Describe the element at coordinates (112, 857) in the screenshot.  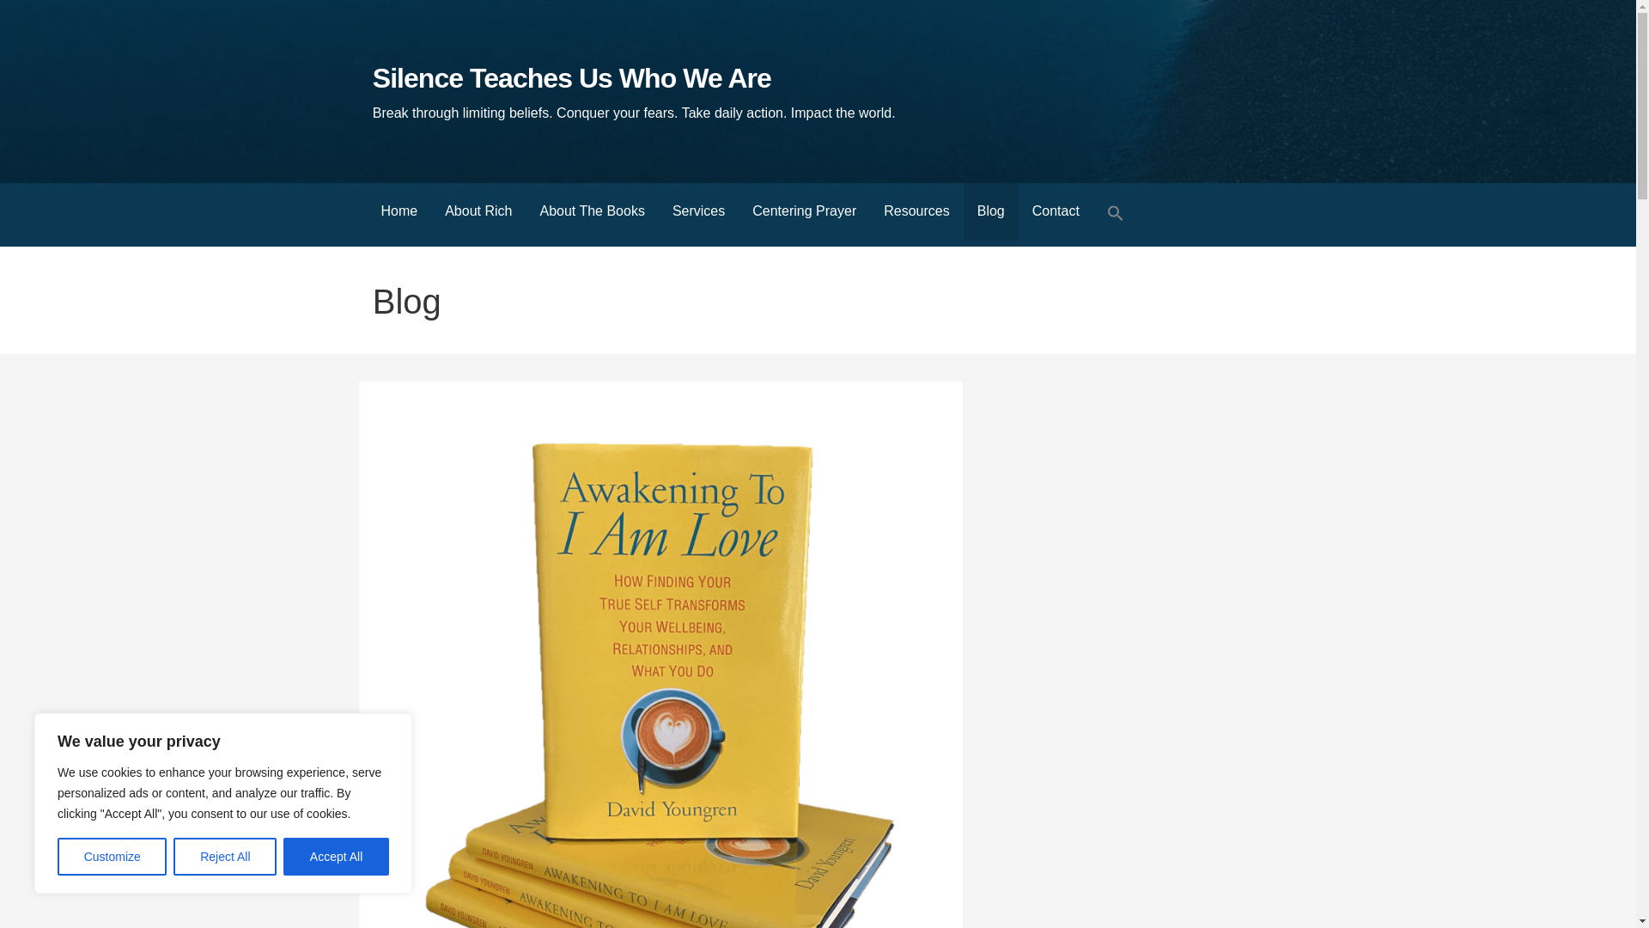
I see `Customize` at that location.